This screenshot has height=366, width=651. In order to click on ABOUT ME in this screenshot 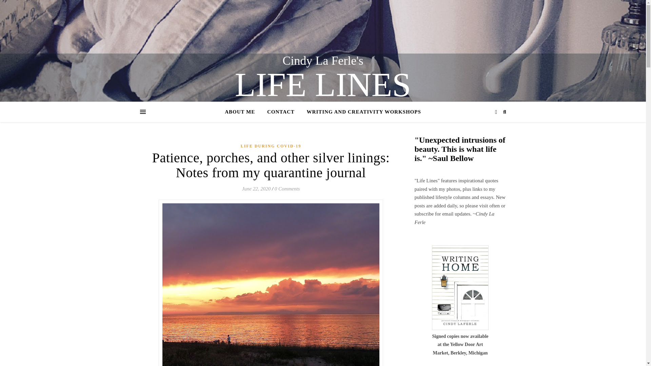, I will do `click(242, 112)`.